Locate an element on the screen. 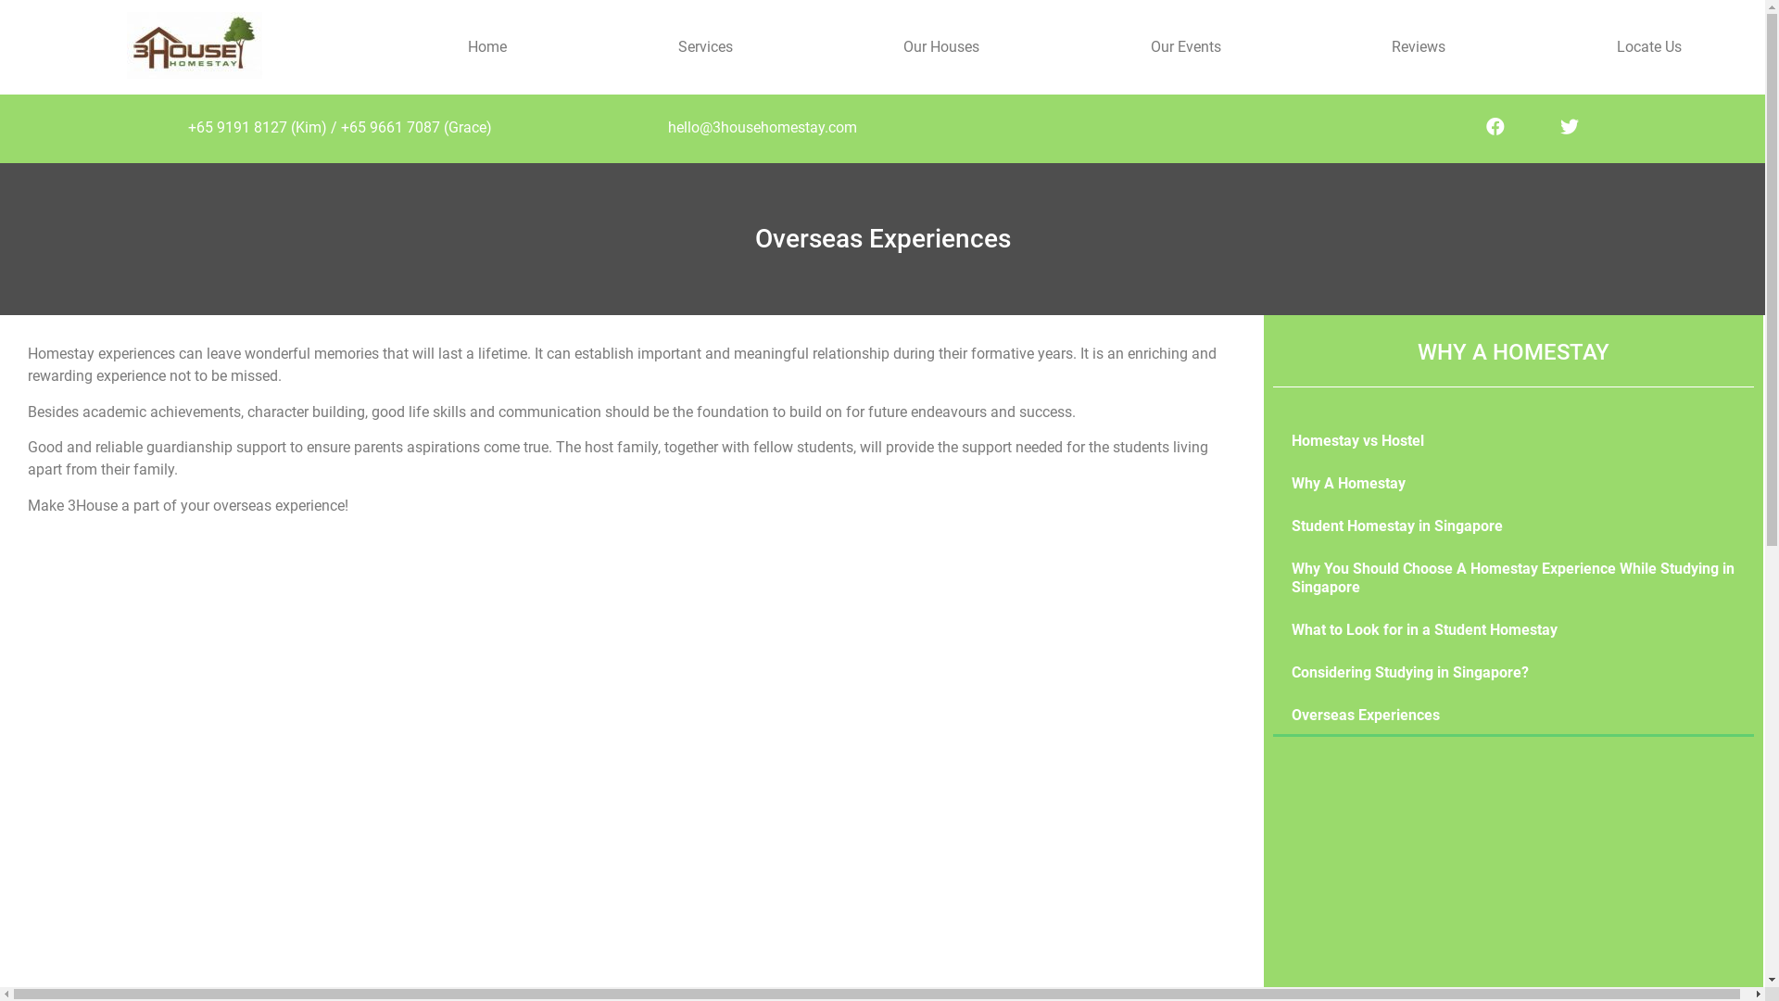 The image size is (1779, 1001). Considering Studying in Singapore? is located at coordinates (1514, 673).